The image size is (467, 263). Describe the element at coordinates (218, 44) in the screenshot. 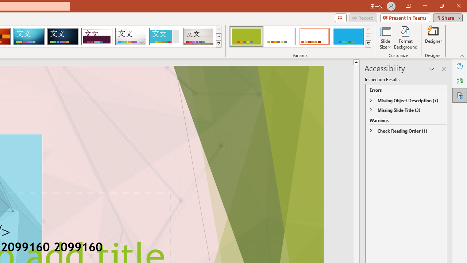

I see `Themes` at that location.